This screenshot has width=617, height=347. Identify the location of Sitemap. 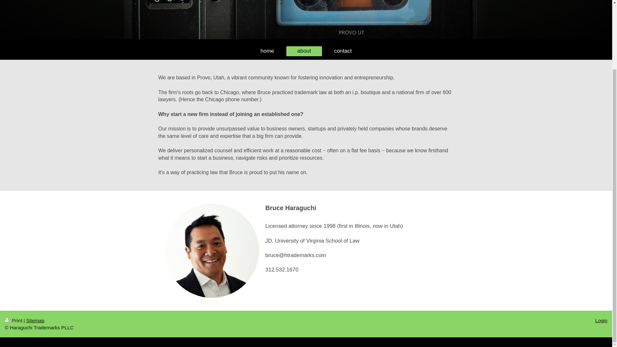
(35, 320).